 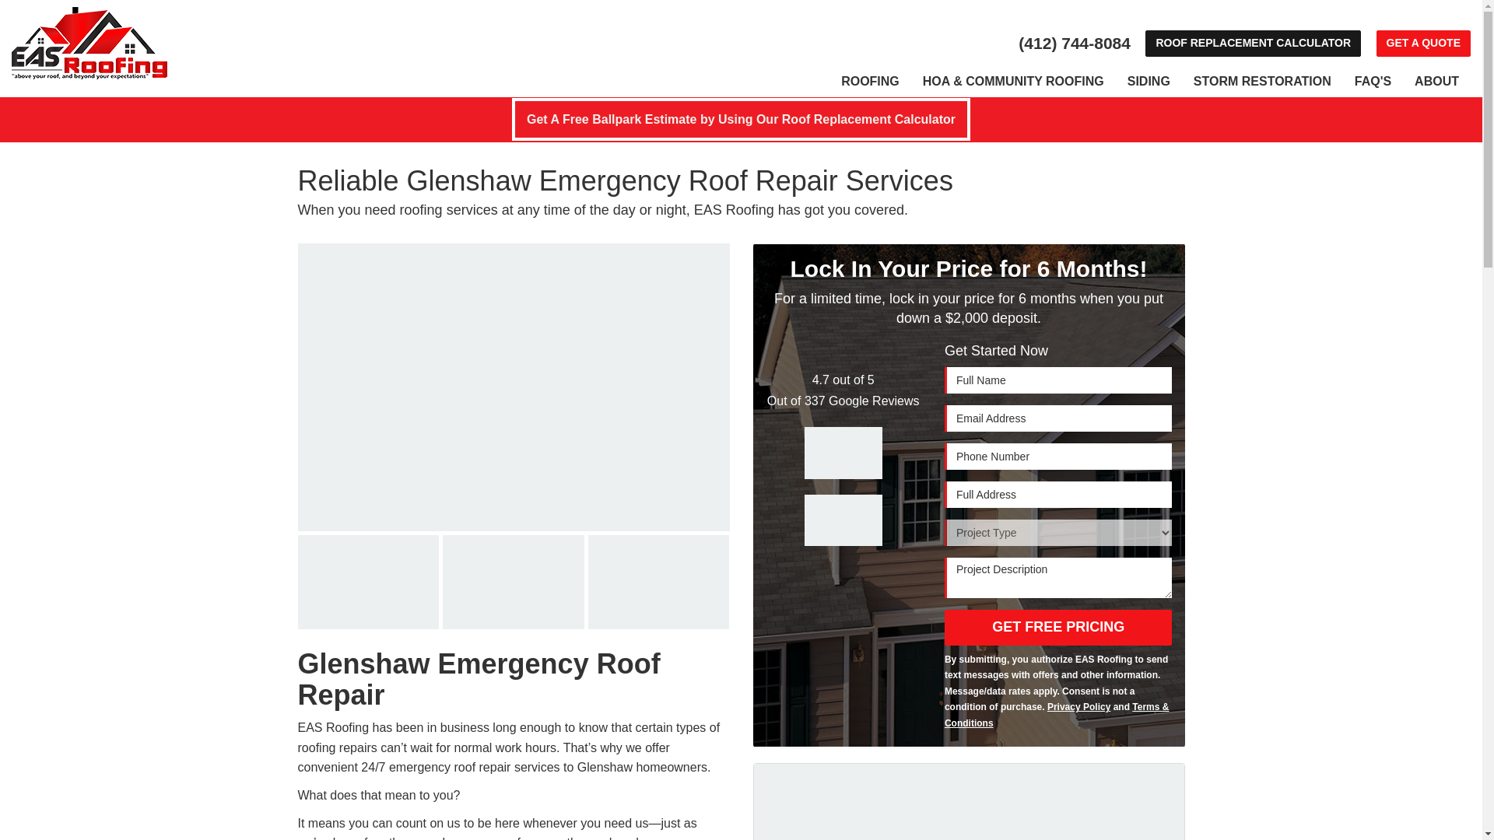 What do you see at coordinates (1262, 82) in the screenshot?
I see `STORM RESTORATION` at bounding box center [1262, 82].